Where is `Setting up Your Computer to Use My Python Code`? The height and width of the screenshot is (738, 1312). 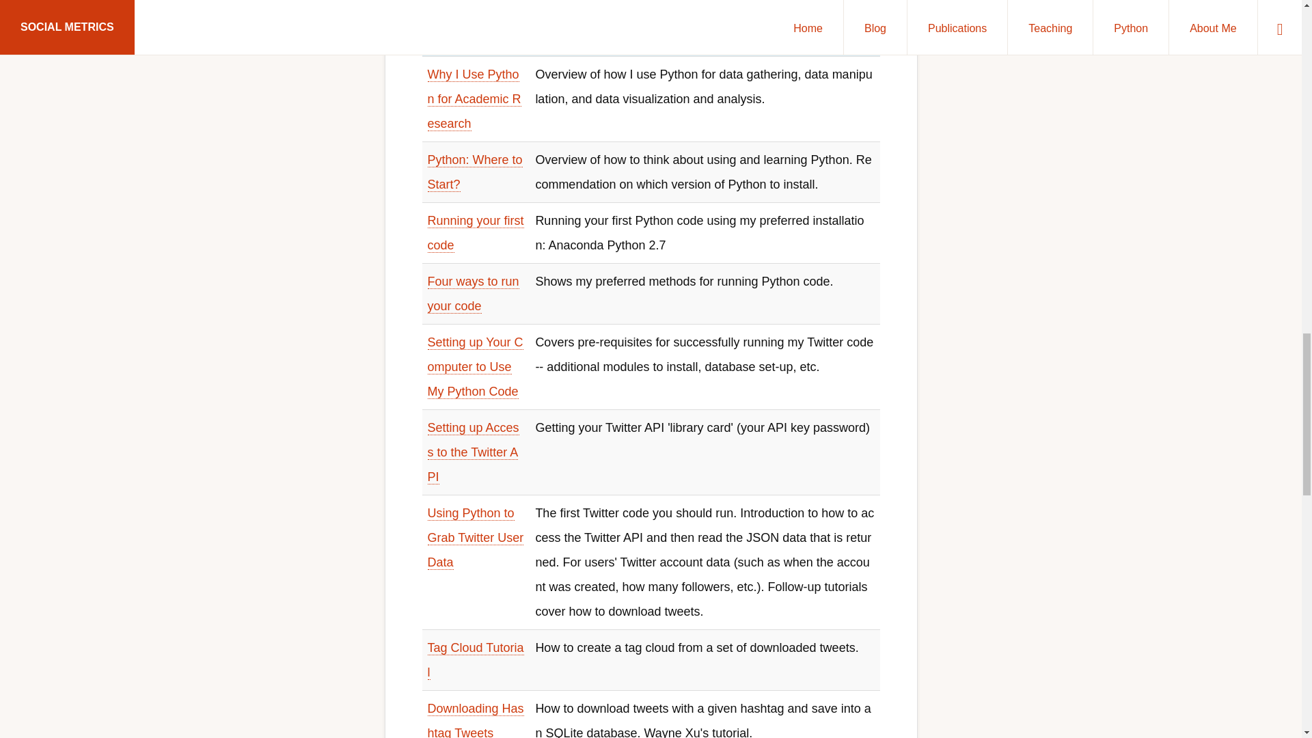
Setting up Your Computer to Use My Python Code is located at coordinates (476, 368).